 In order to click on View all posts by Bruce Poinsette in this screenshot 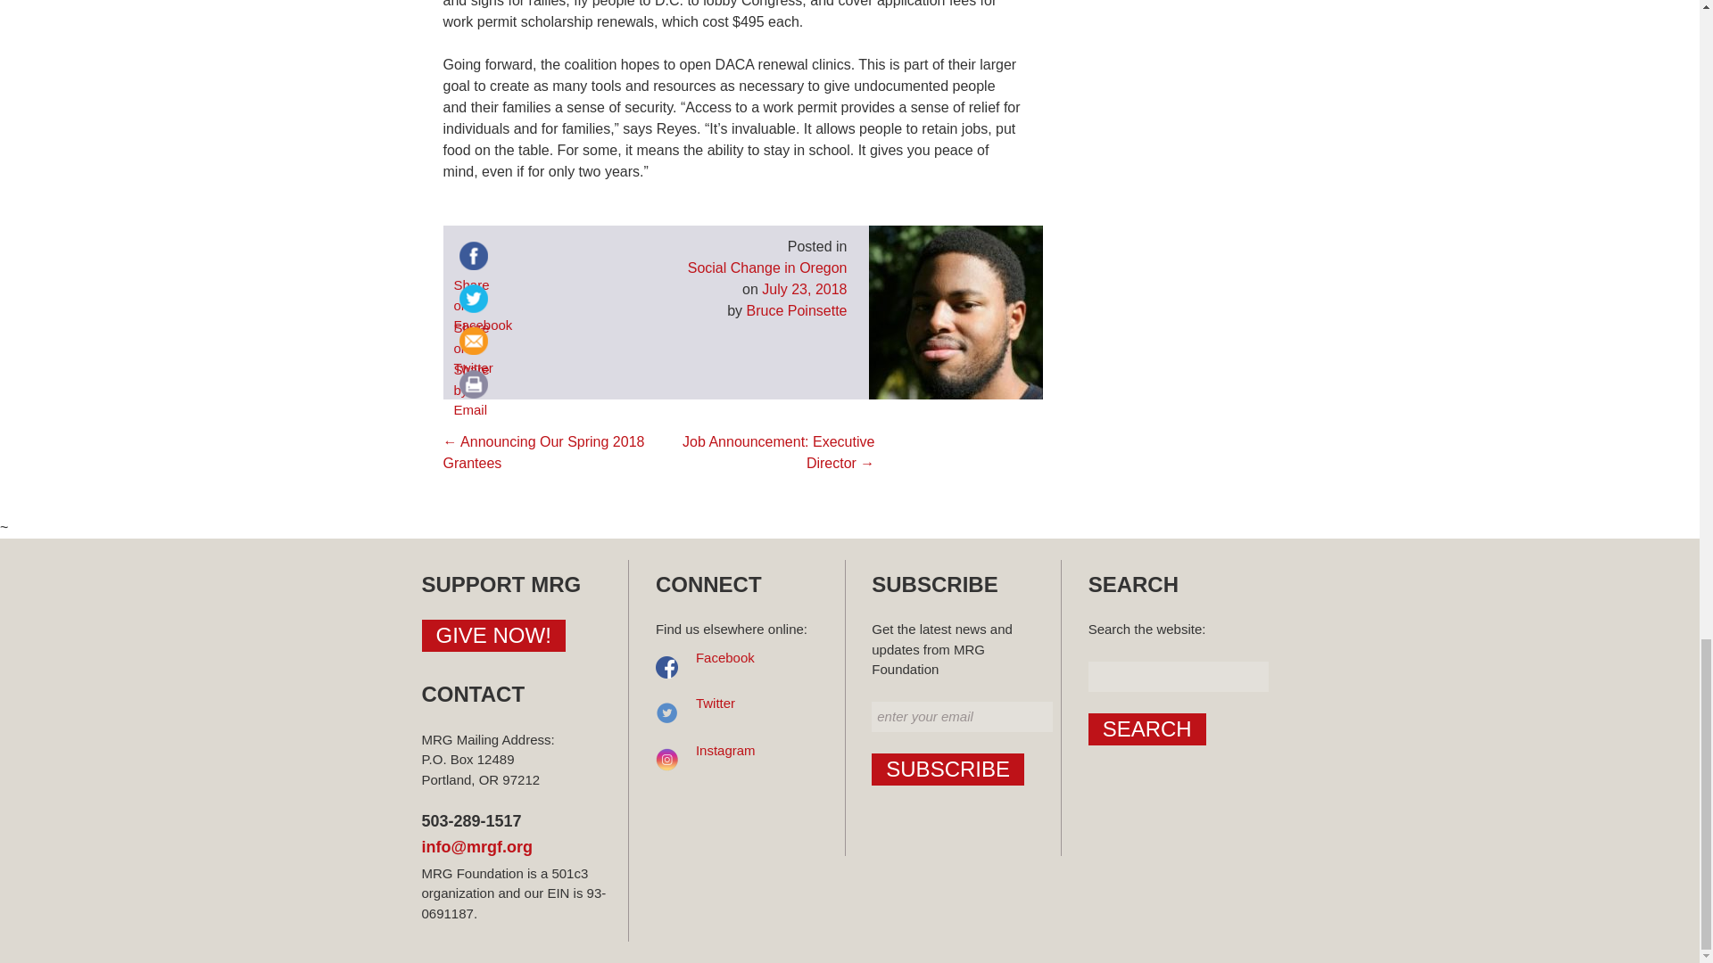, I will do `click(798, 310)`.